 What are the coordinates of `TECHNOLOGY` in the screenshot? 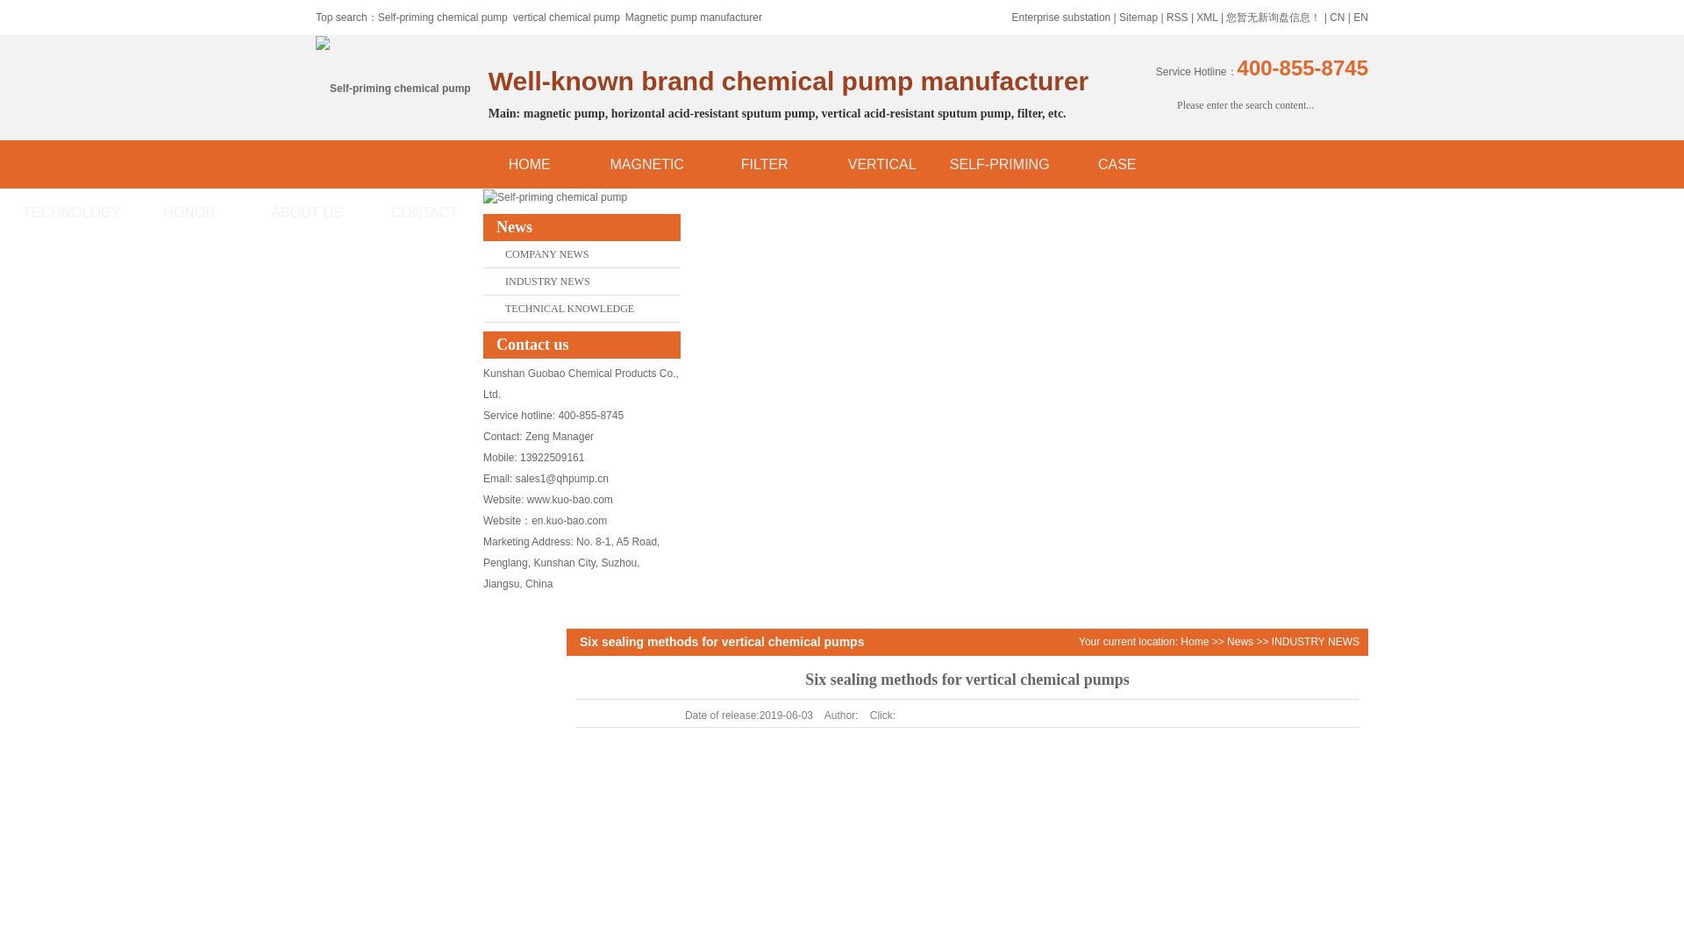 It's located at (72, 212).